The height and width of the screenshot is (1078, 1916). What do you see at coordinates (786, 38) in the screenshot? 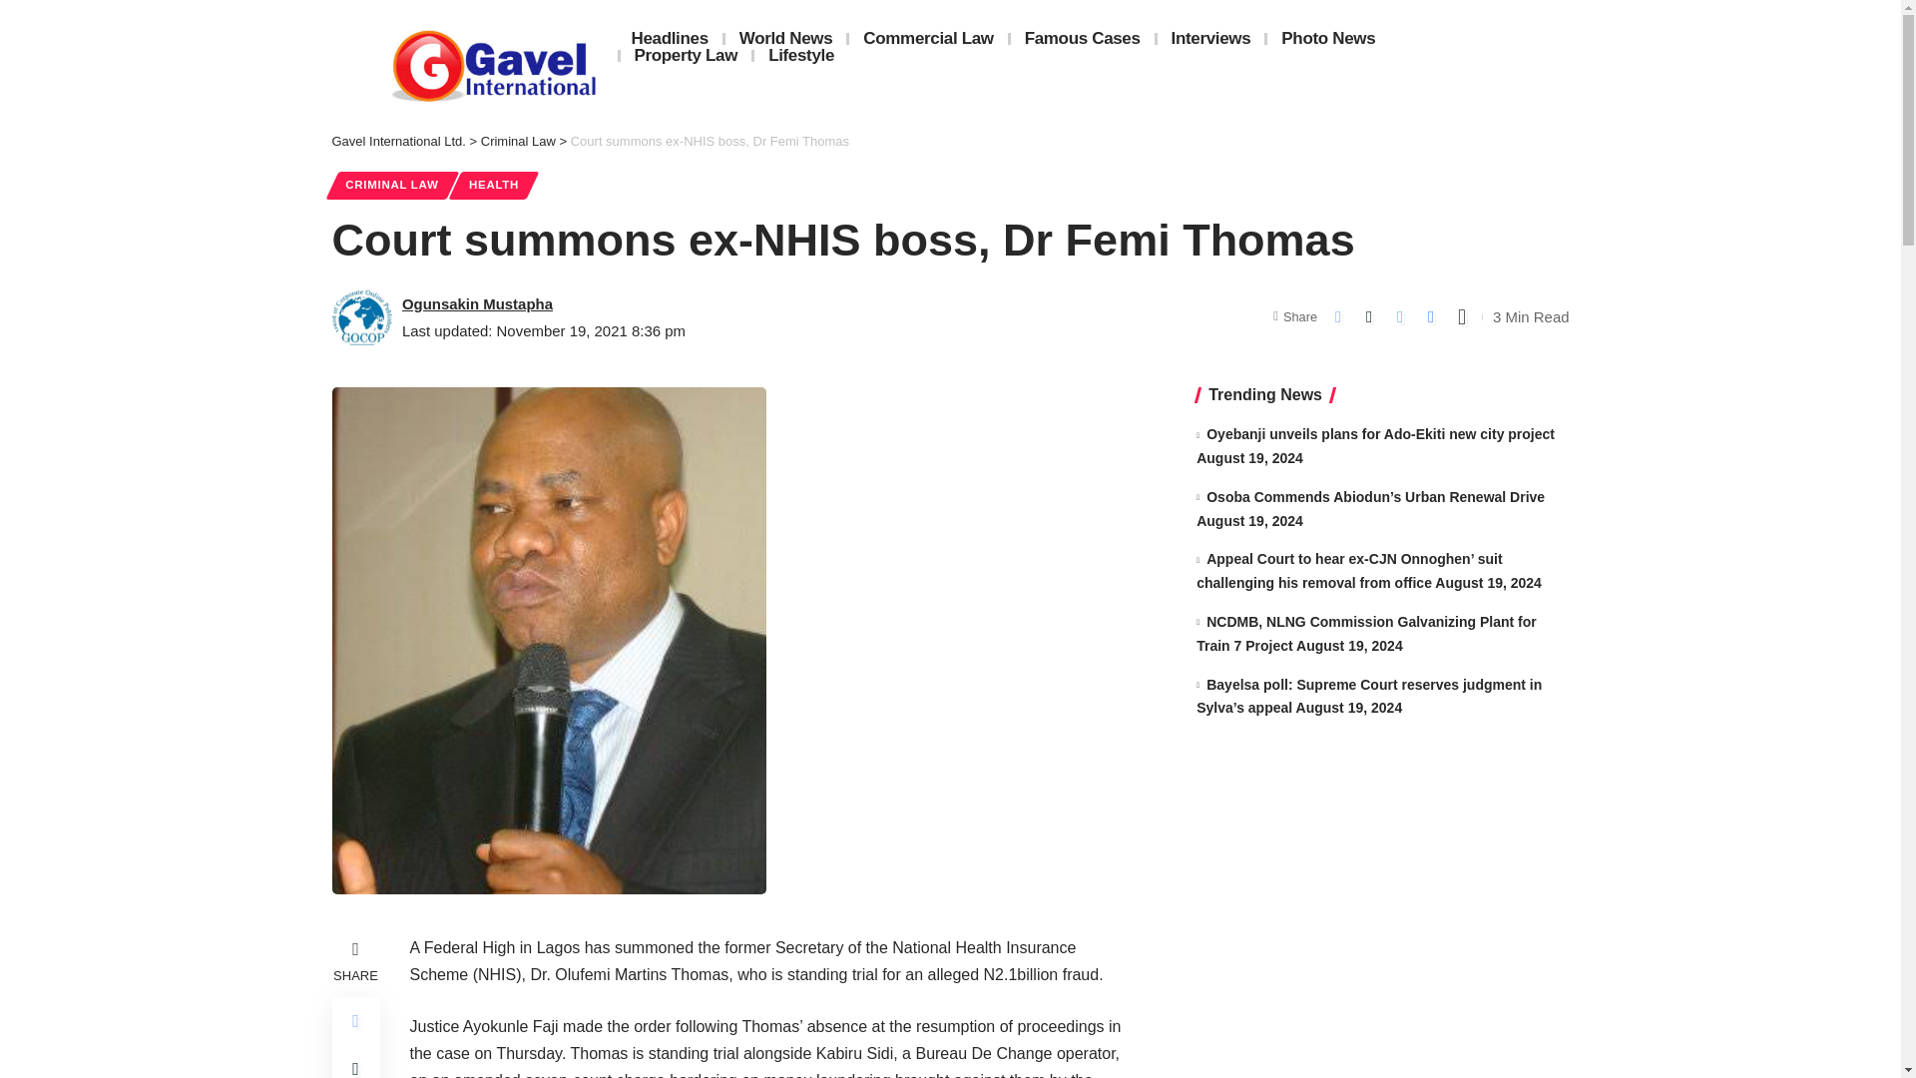
I see `World News` at bounding box center [786, 38].